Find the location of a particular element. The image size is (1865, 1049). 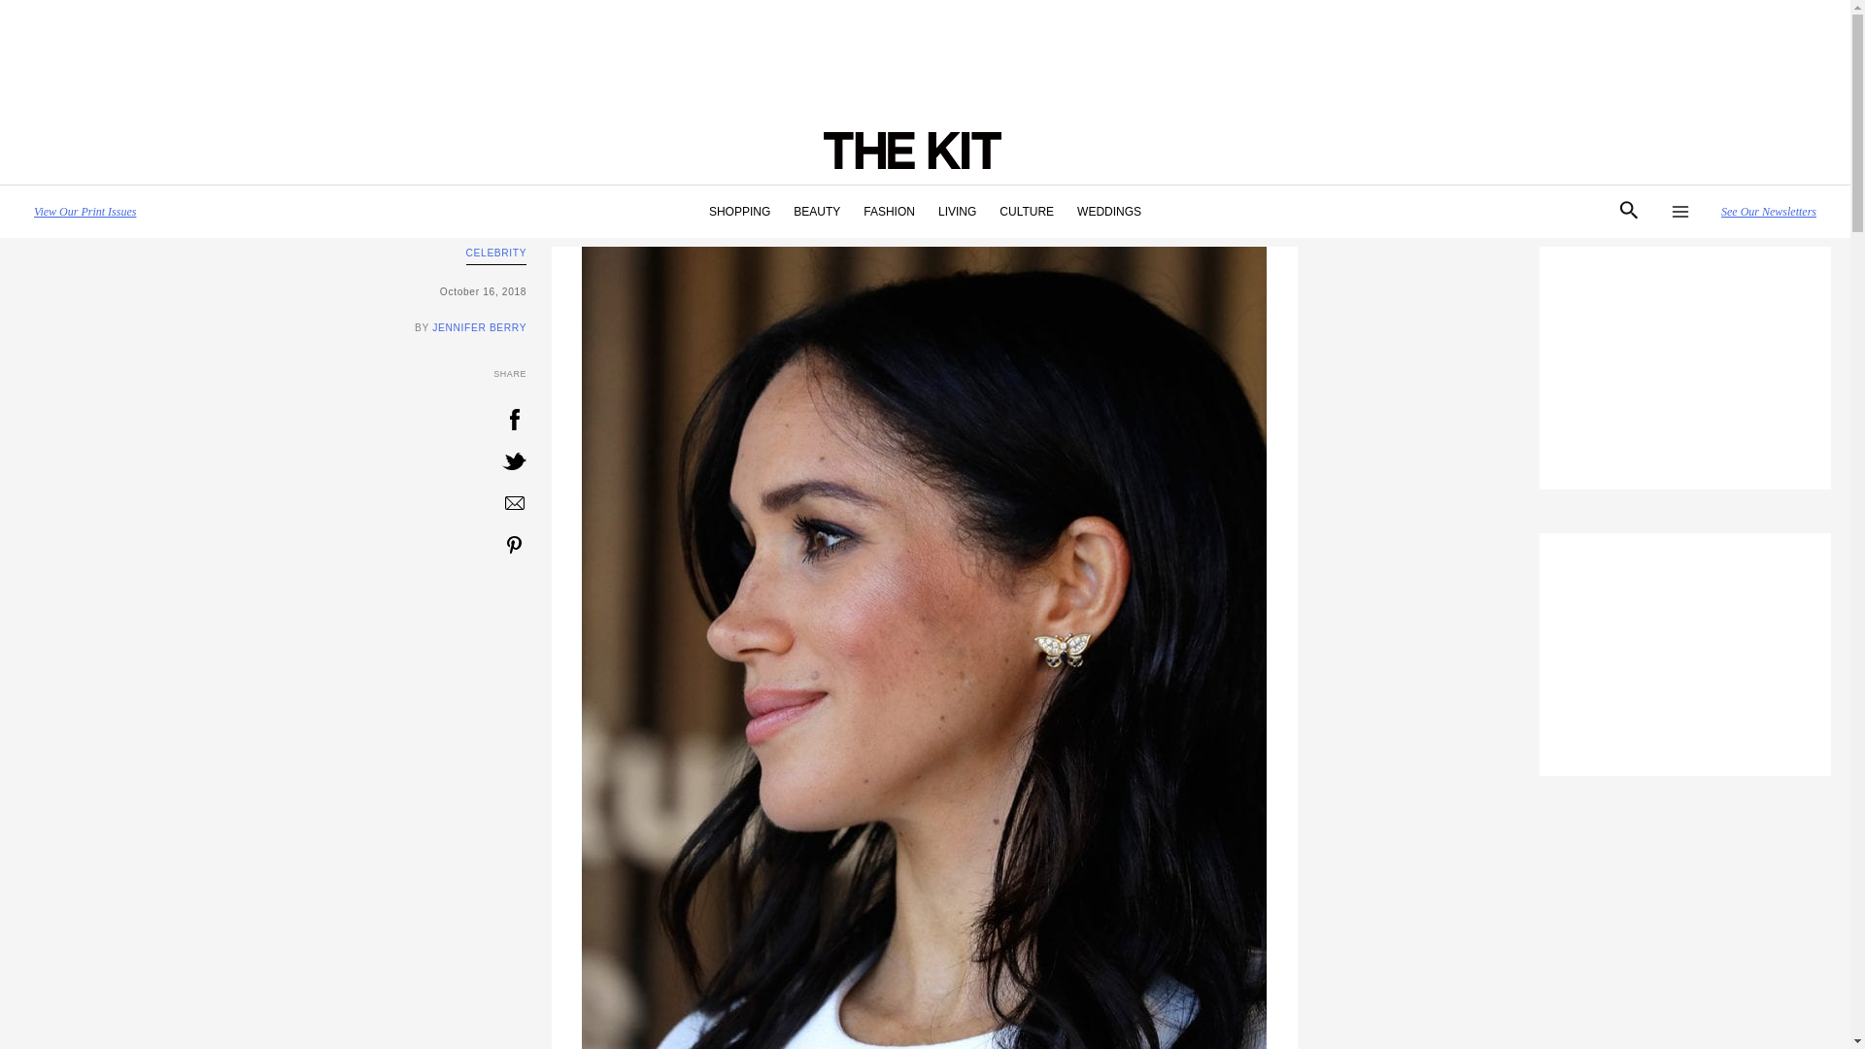

FASHION is located at coordinates (890, 212).